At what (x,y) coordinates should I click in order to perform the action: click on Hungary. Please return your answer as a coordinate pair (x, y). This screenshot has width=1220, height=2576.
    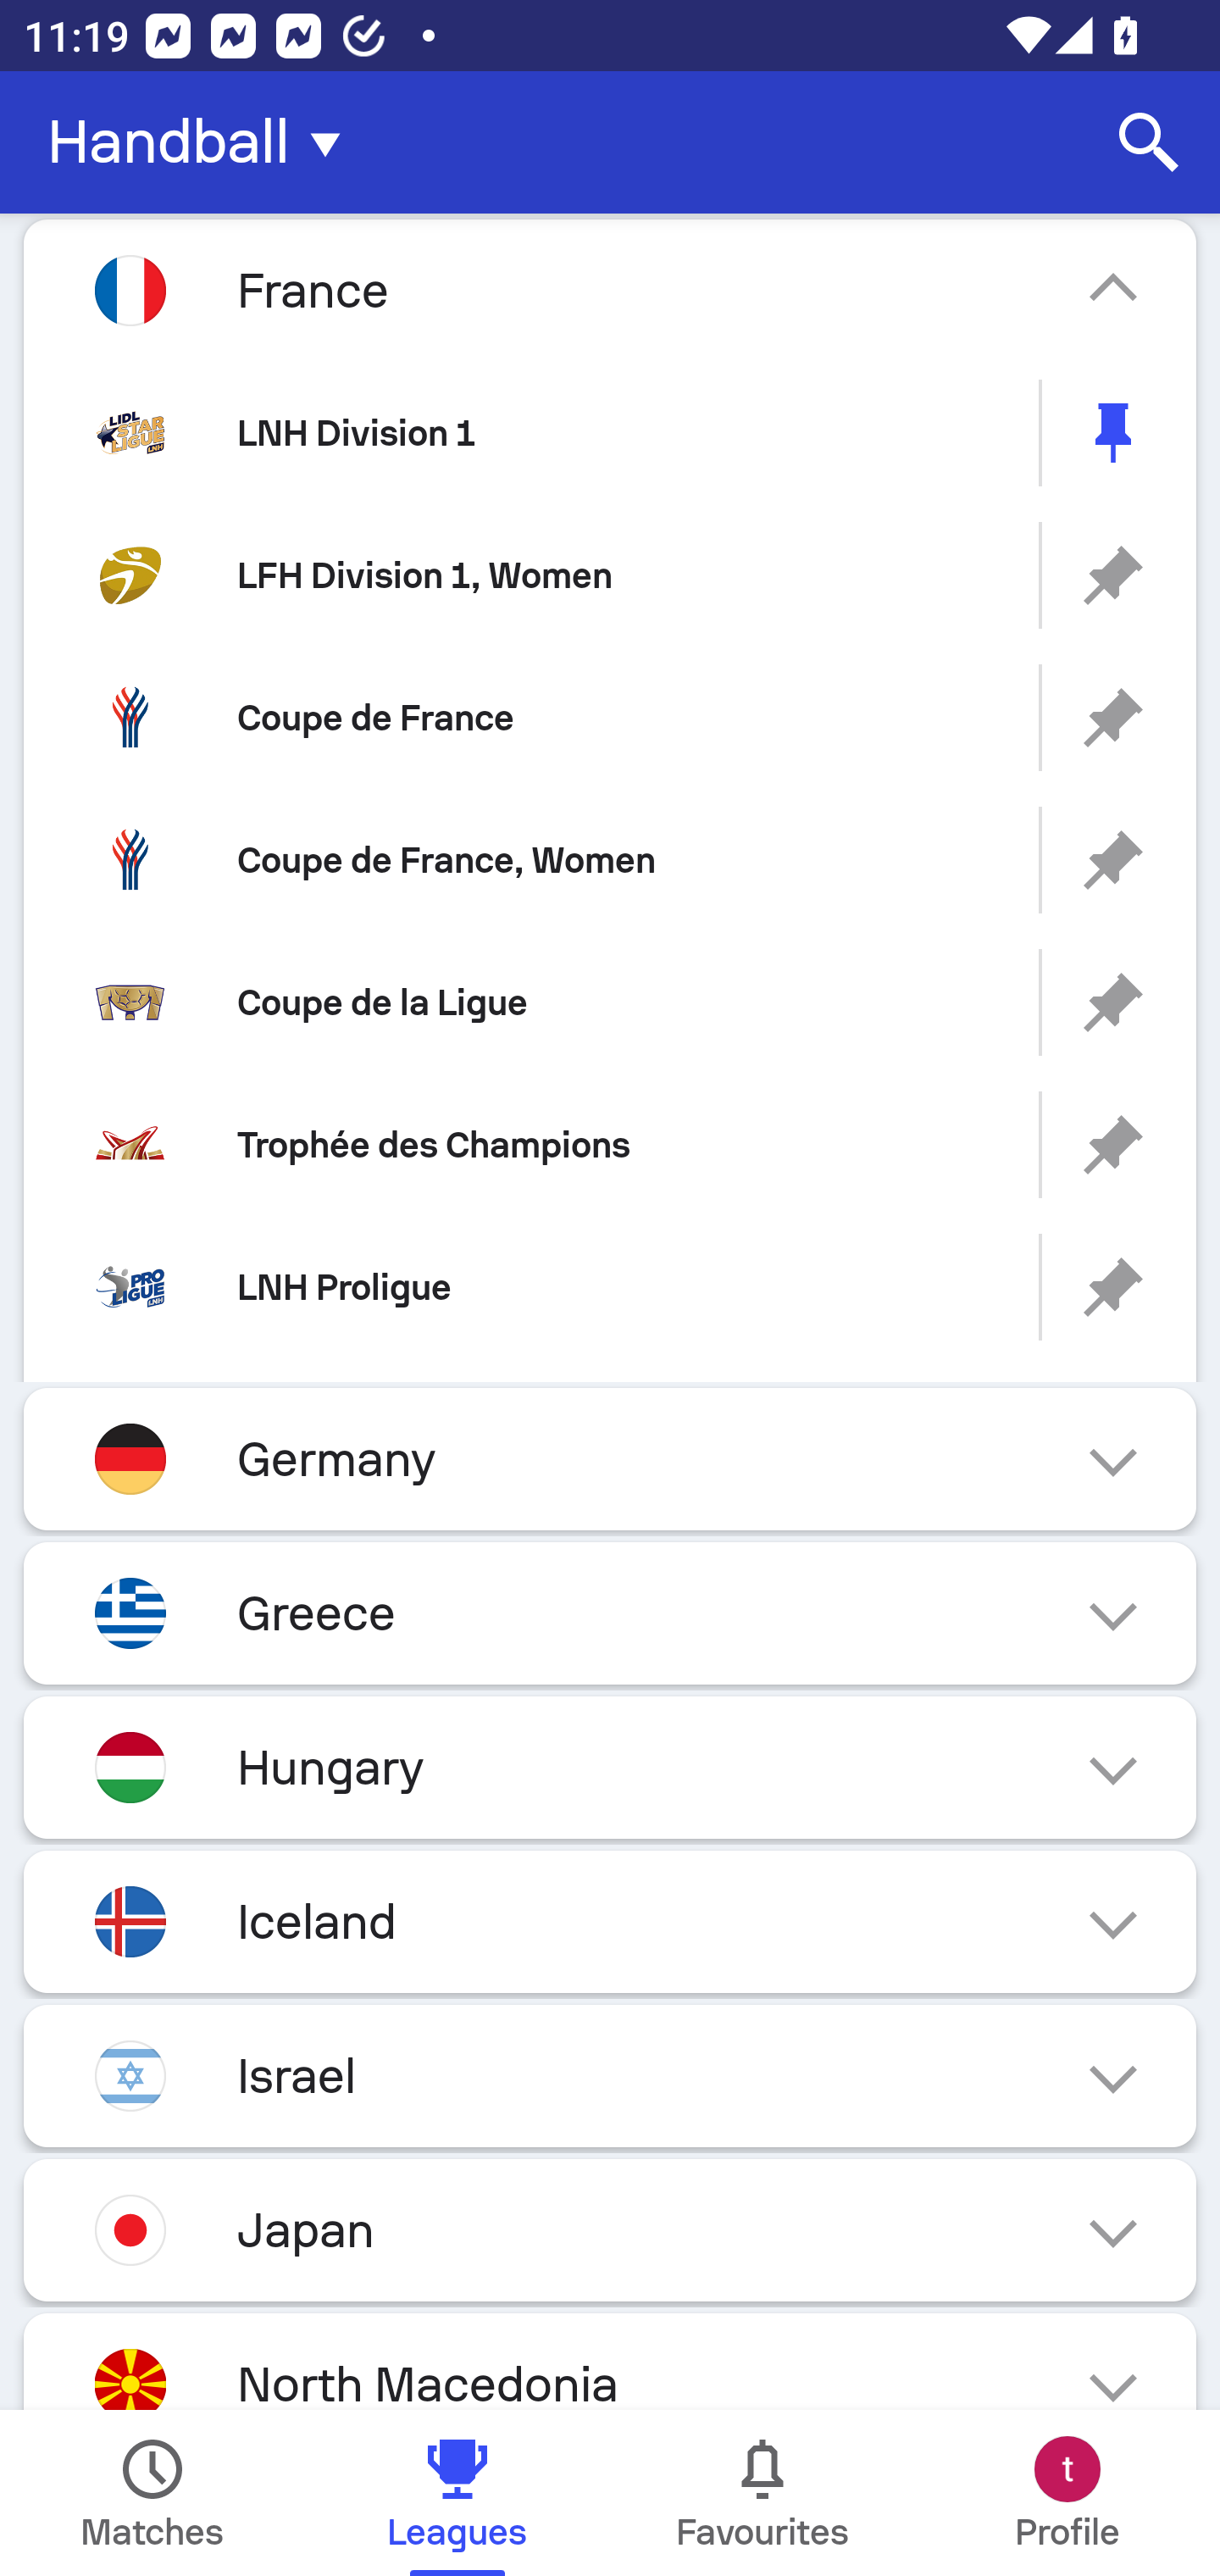
    Looking at the image, I should click on (610, 1768).